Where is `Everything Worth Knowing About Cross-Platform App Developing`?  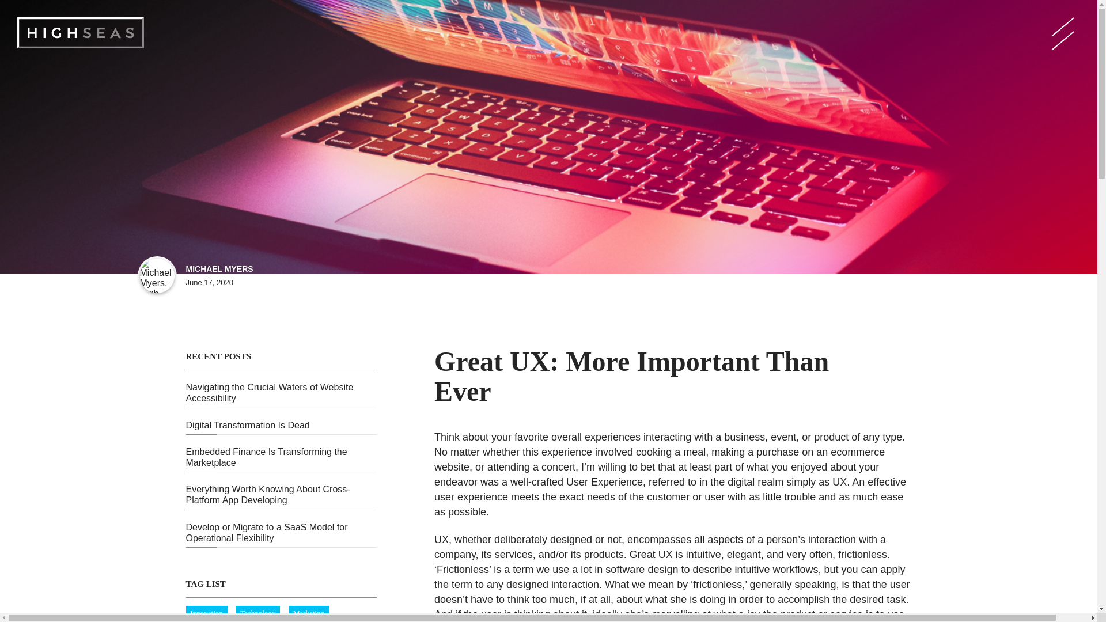
Everything Worth Knowing About Cross-Platform App Developing is located at coordinates (281, 491).